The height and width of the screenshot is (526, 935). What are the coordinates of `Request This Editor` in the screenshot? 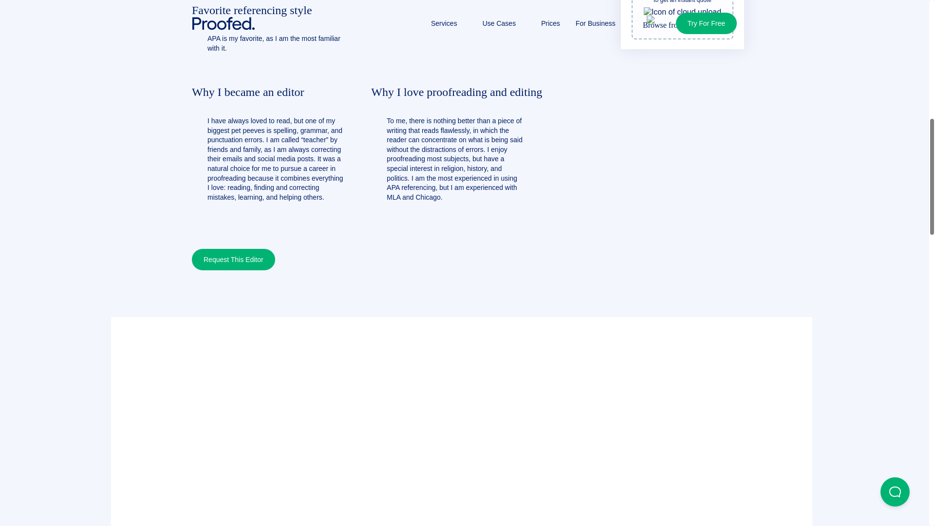 It's located at (233, 259).